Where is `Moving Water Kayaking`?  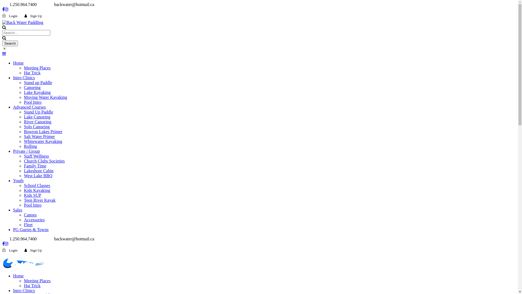 Moving Water Kayaking is located at coordinates (45, 97).